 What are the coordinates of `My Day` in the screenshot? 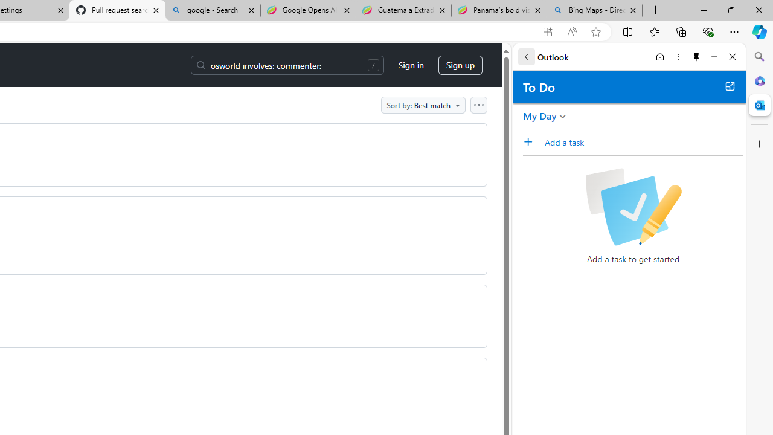 It's located at (540, 116).